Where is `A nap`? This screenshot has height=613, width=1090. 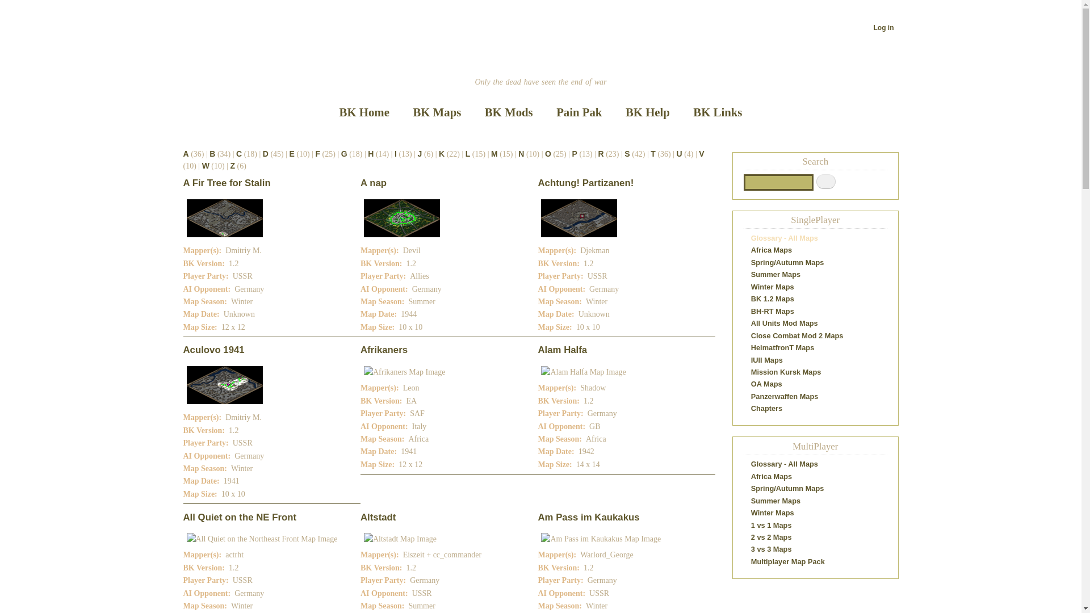
A nap is located at coordinates (374, 183).